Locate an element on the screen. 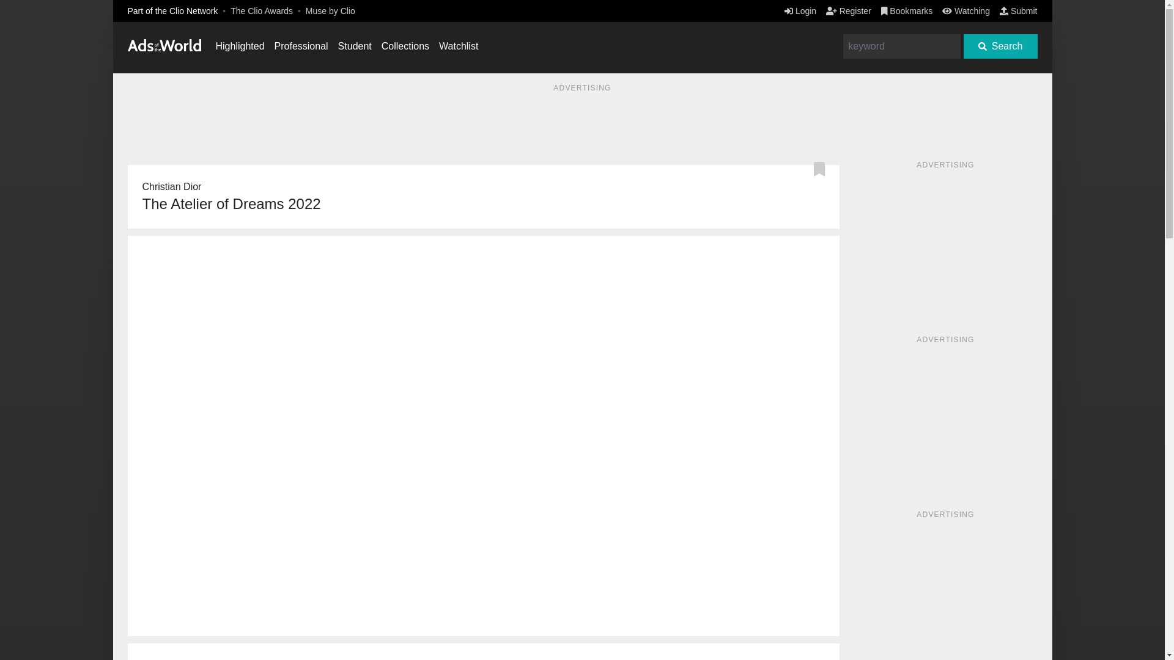 The height and width of the screenshot is (660, 1174). Professional is located at coordinates (301, 46).